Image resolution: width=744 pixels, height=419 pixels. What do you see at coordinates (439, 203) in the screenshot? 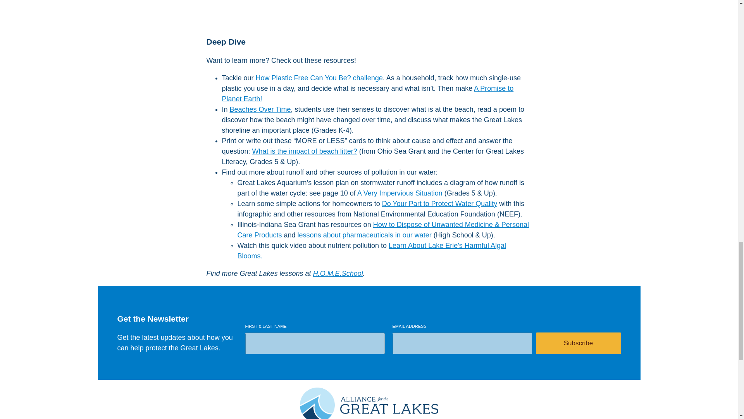
I see `Do Your Part to Protect Water Quality` at bounding box center [439, 203].